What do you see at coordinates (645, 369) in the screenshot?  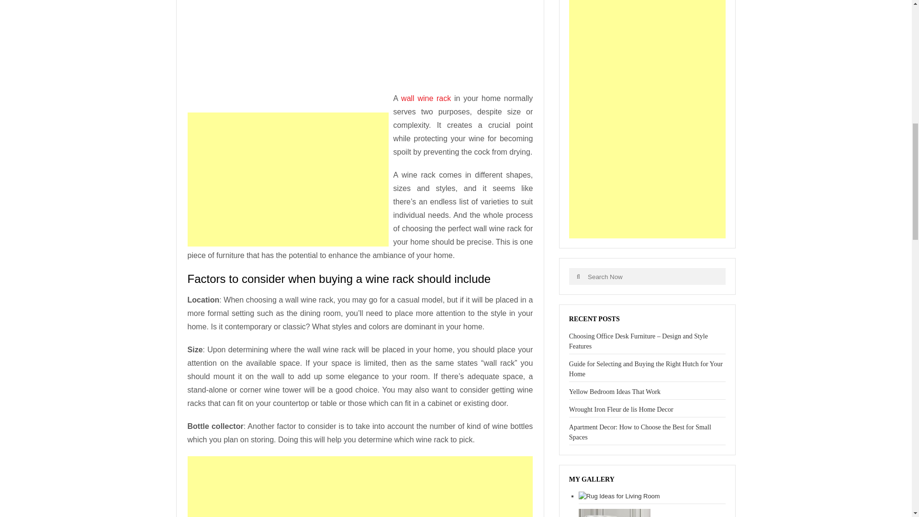 I see `Guide for Selecting and Buying the Right Hutch for Your Home` at bounding box center [645, 369].